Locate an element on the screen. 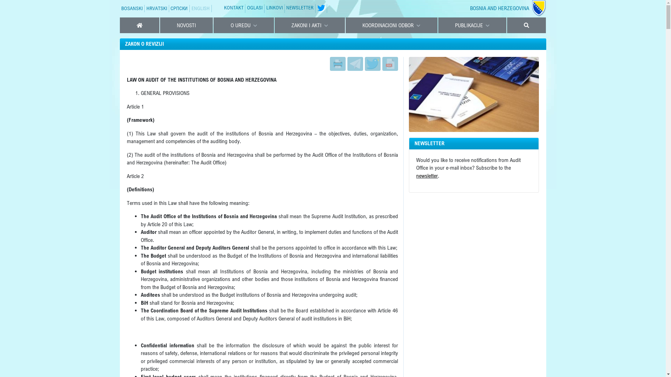  KONTAKT is located at coordinates (234, 8).